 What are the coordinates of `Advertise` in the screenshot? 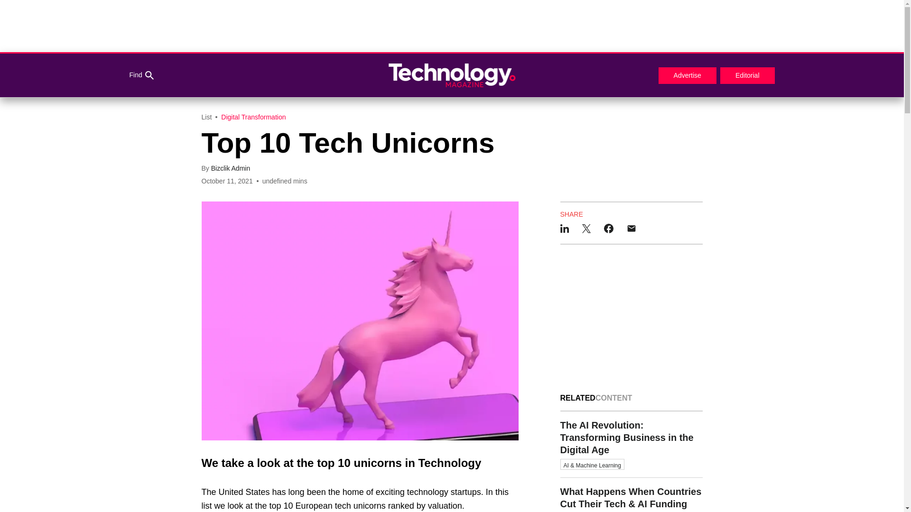 It's located at (687, 76).